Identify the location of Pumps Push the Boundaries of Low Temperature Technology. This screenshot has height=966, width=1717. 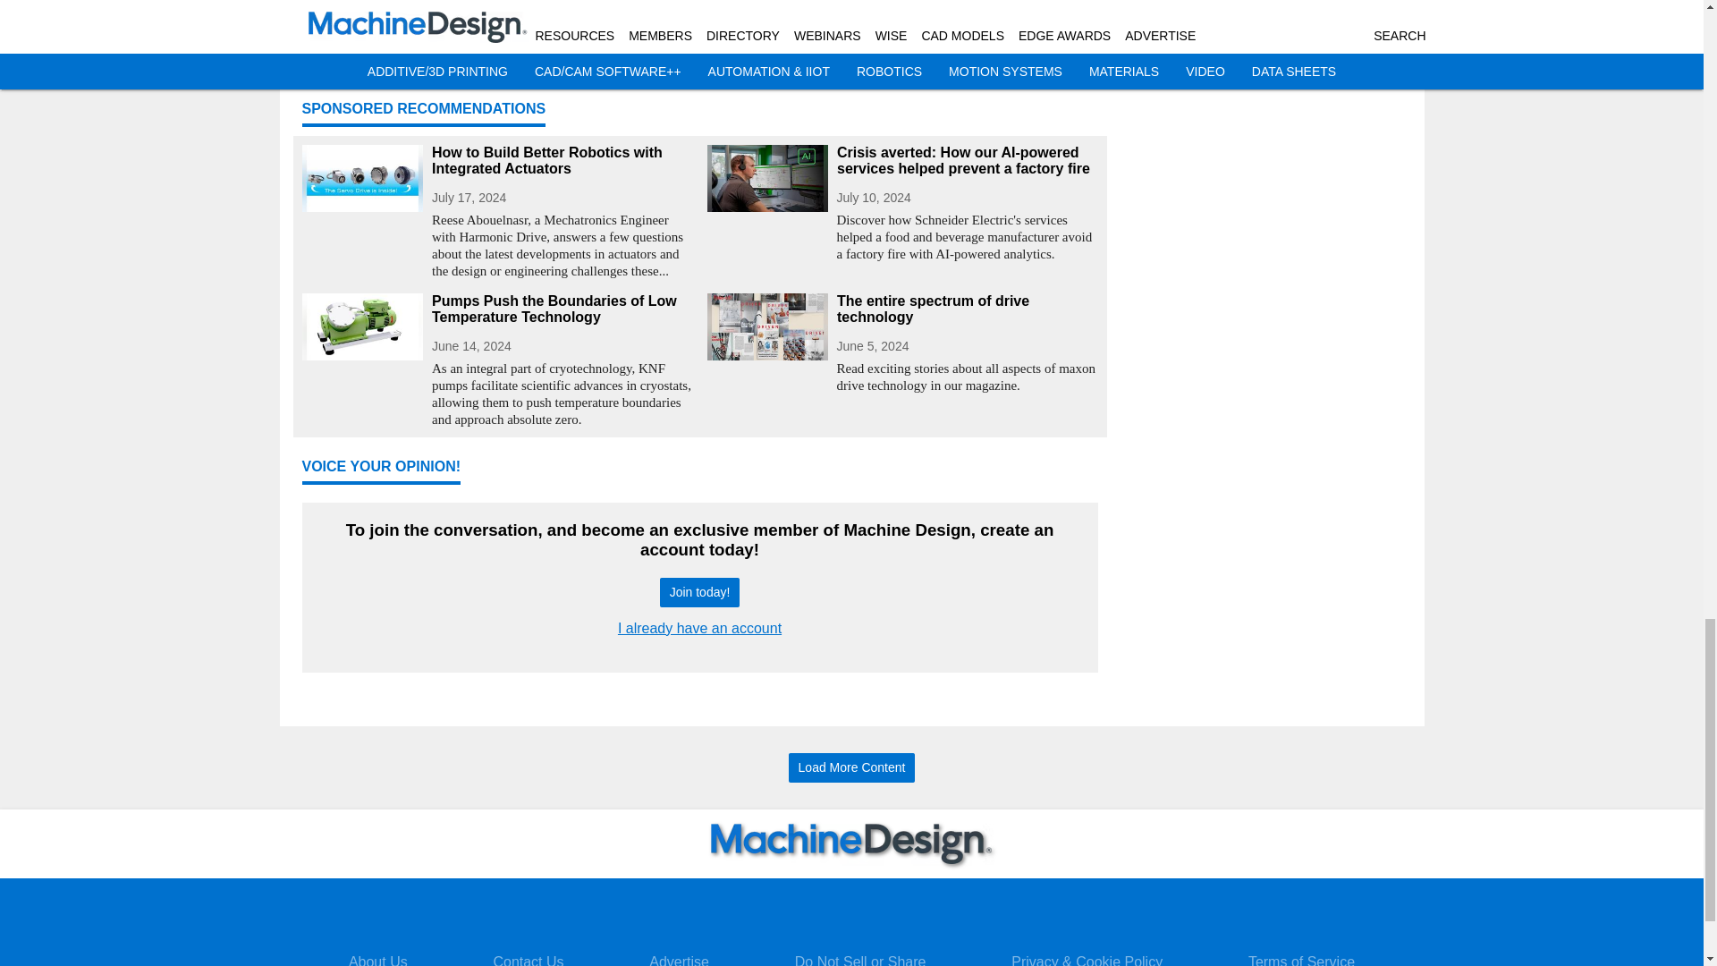
(562, 309).